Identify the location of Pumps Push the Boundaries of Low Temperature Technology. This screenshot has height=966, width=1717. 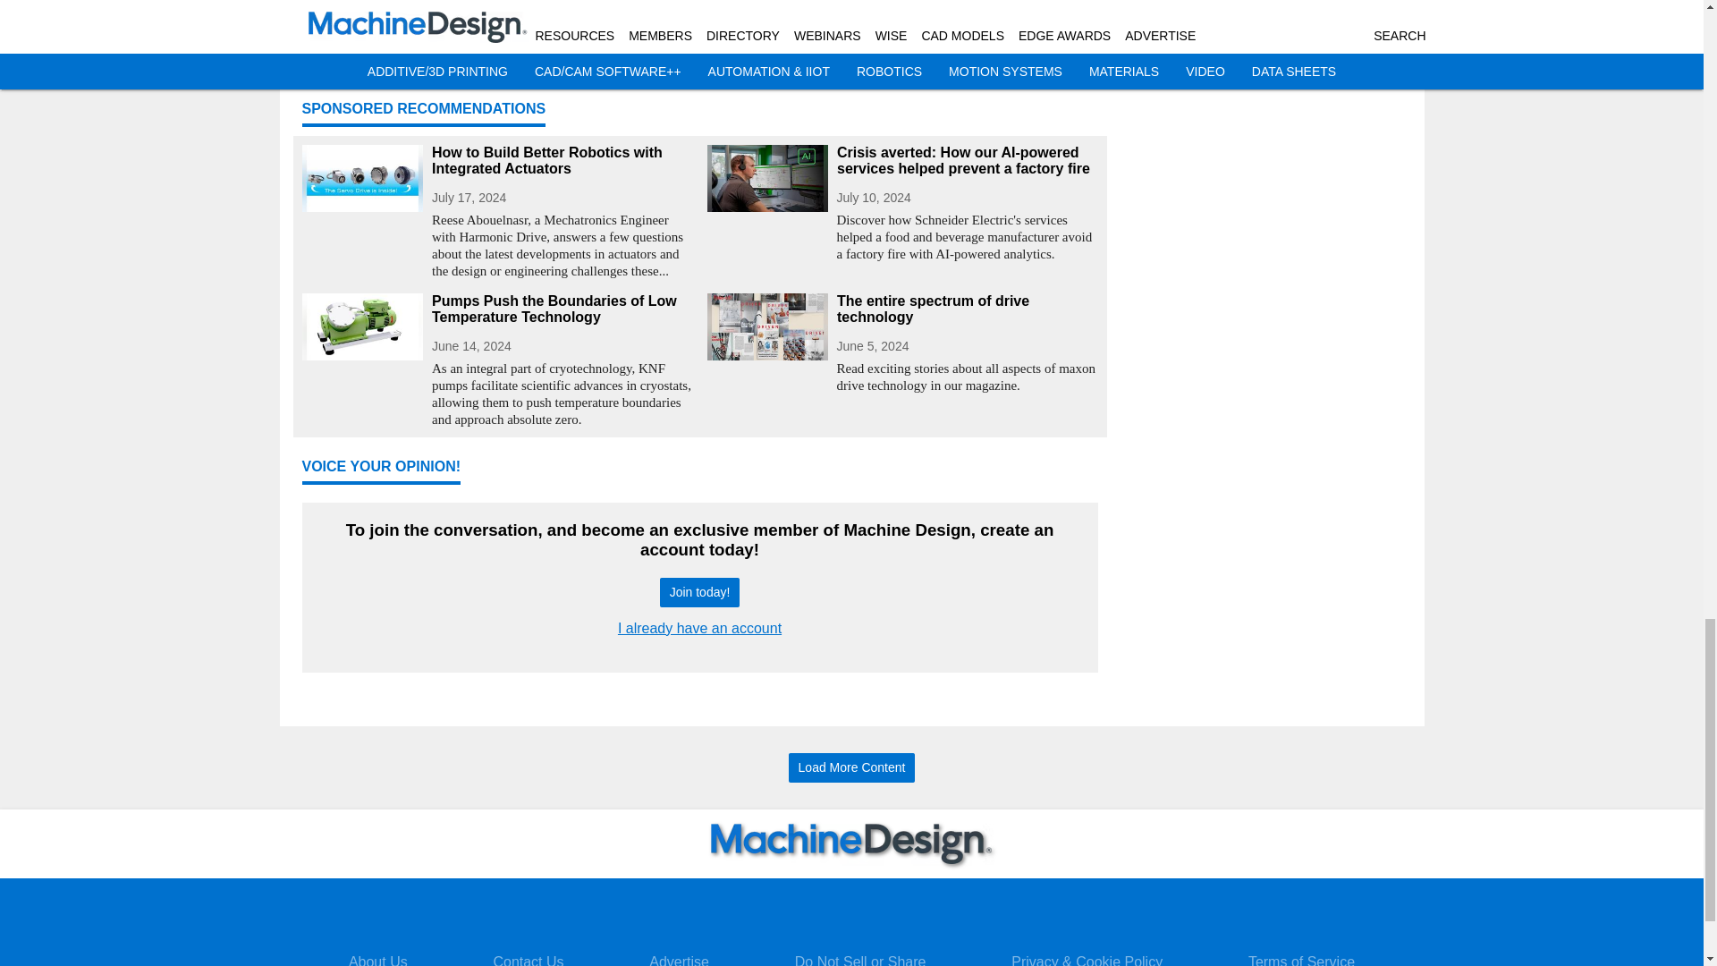
(562, 309).